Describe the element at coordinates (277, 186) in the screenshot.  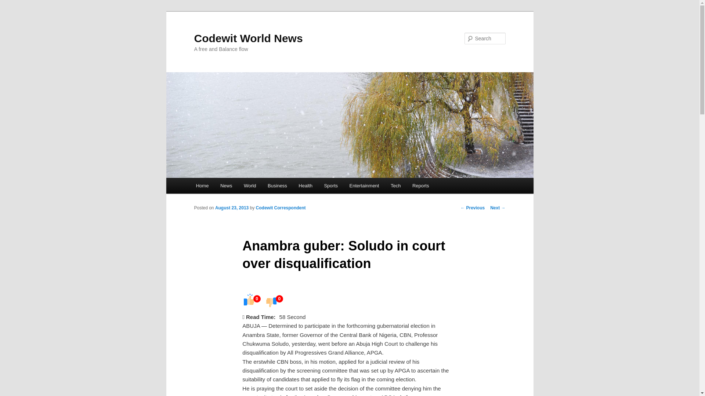
I see `Business` at that location.